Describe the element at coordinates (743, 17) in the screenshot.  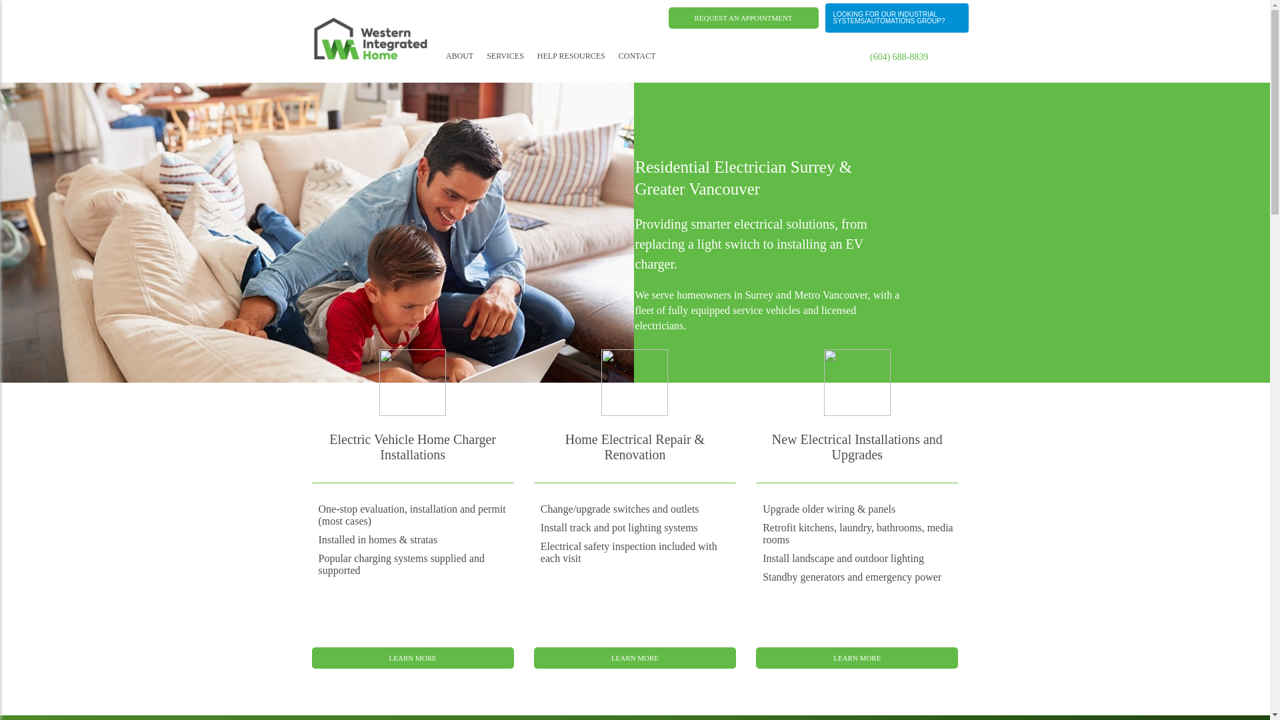
I see `REQUEST AN APPOINTMENT` at that location.